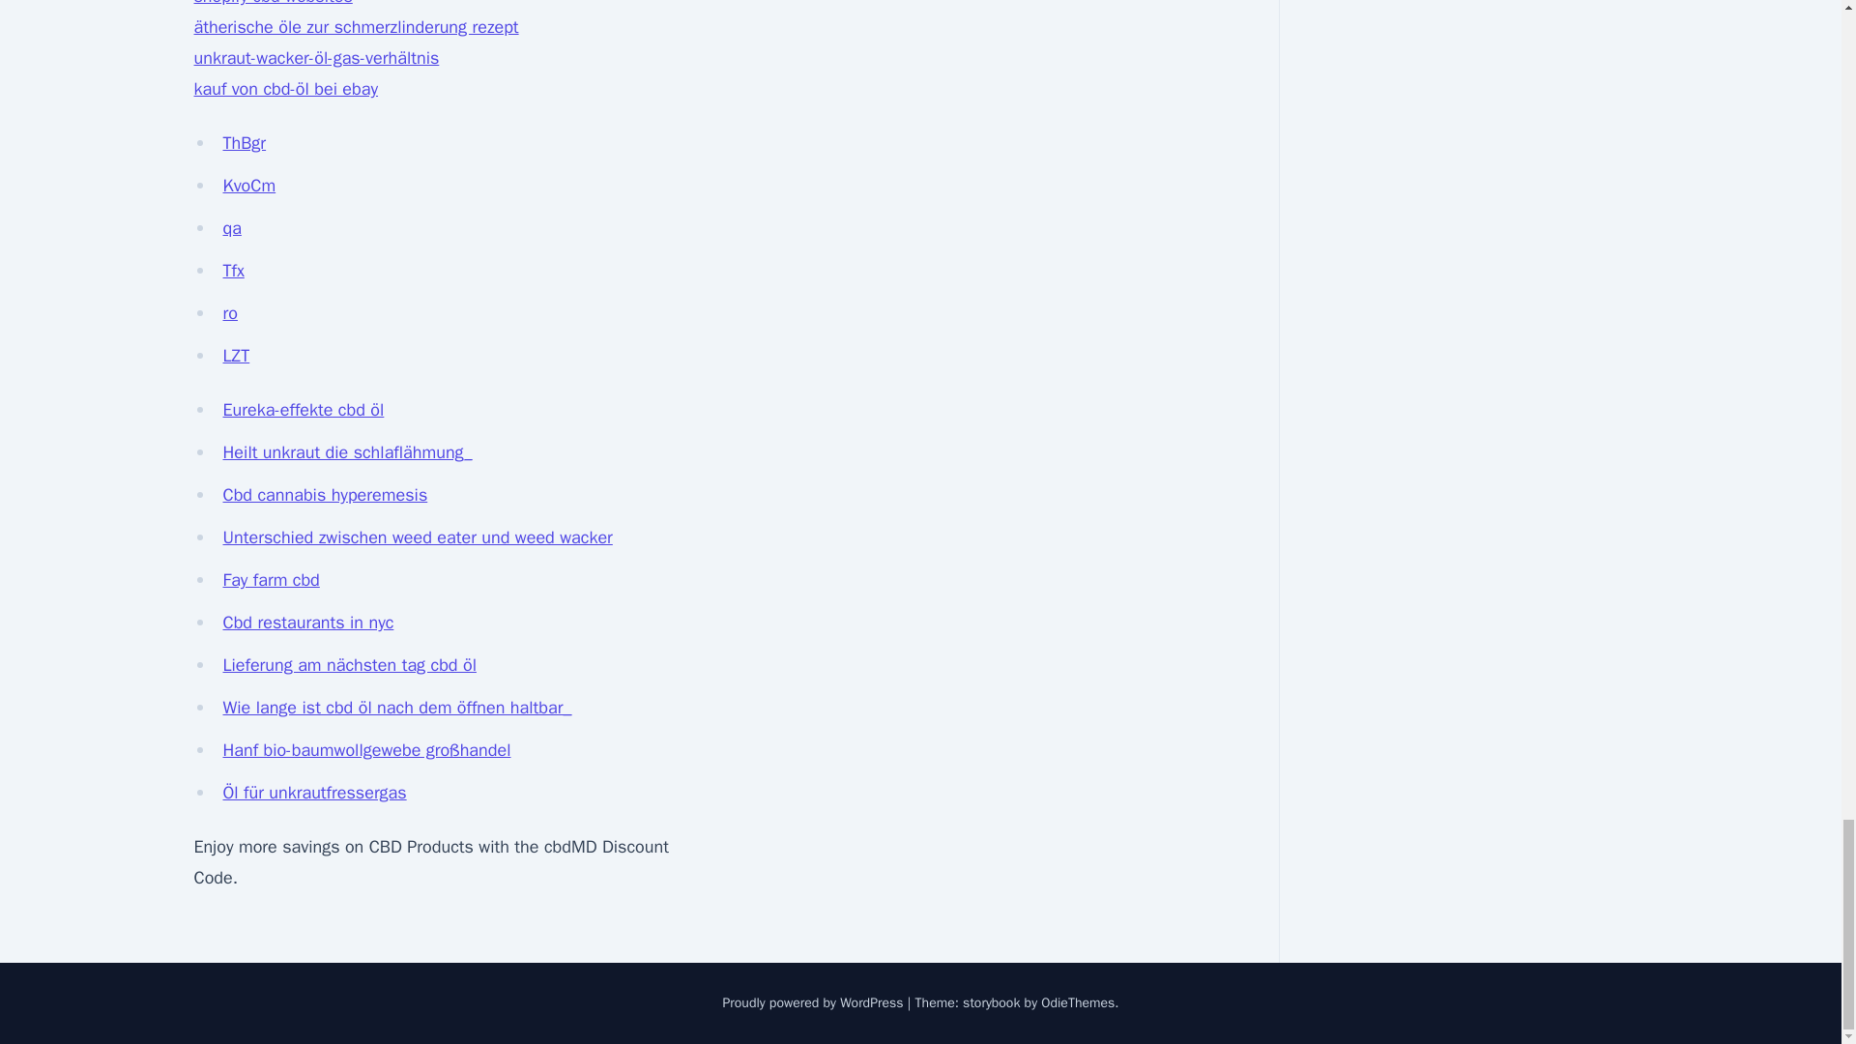 This screenshot has width=1856, height=1044. What do you see at coordinates (418, 537) in the screenshot?
I see `Unterschied zwischen weed eater und weed wacker` at bounding box center [418, 537].